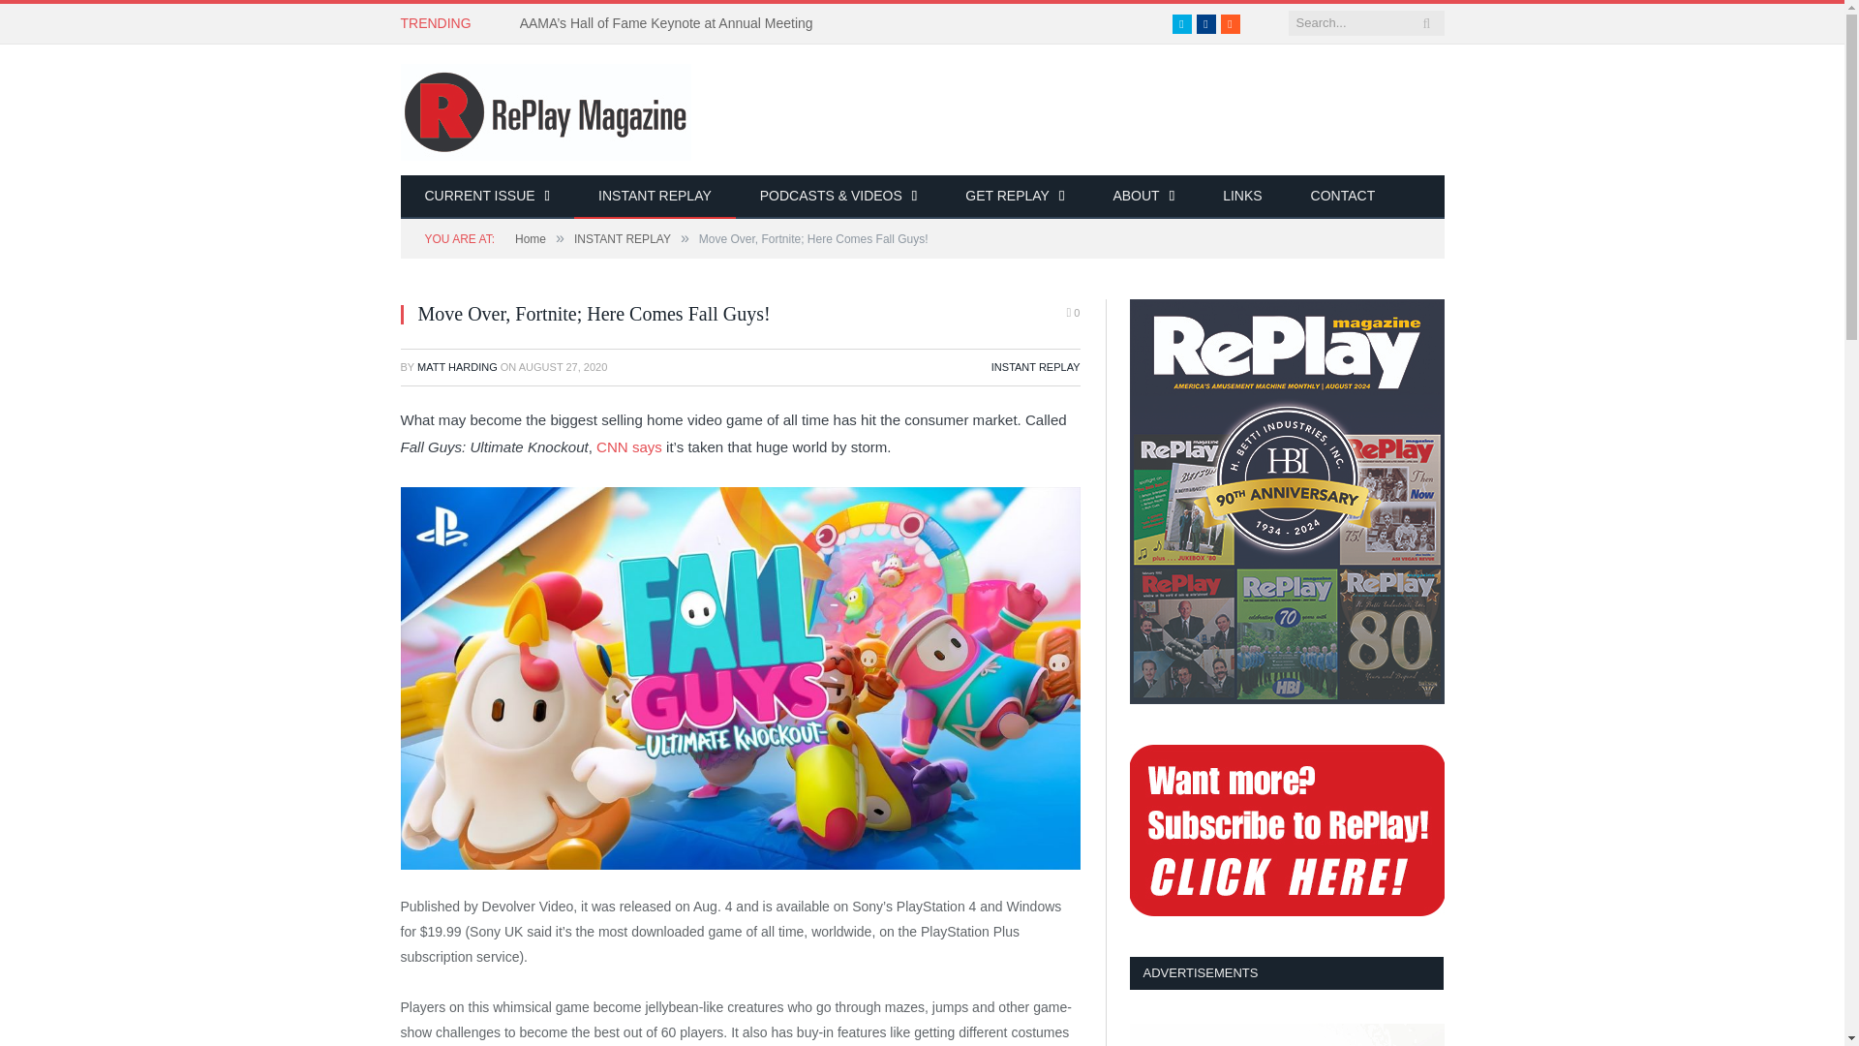  Describe the element at coordinates (1206, 23) in the screenshot. I see `Facebook` at that location.